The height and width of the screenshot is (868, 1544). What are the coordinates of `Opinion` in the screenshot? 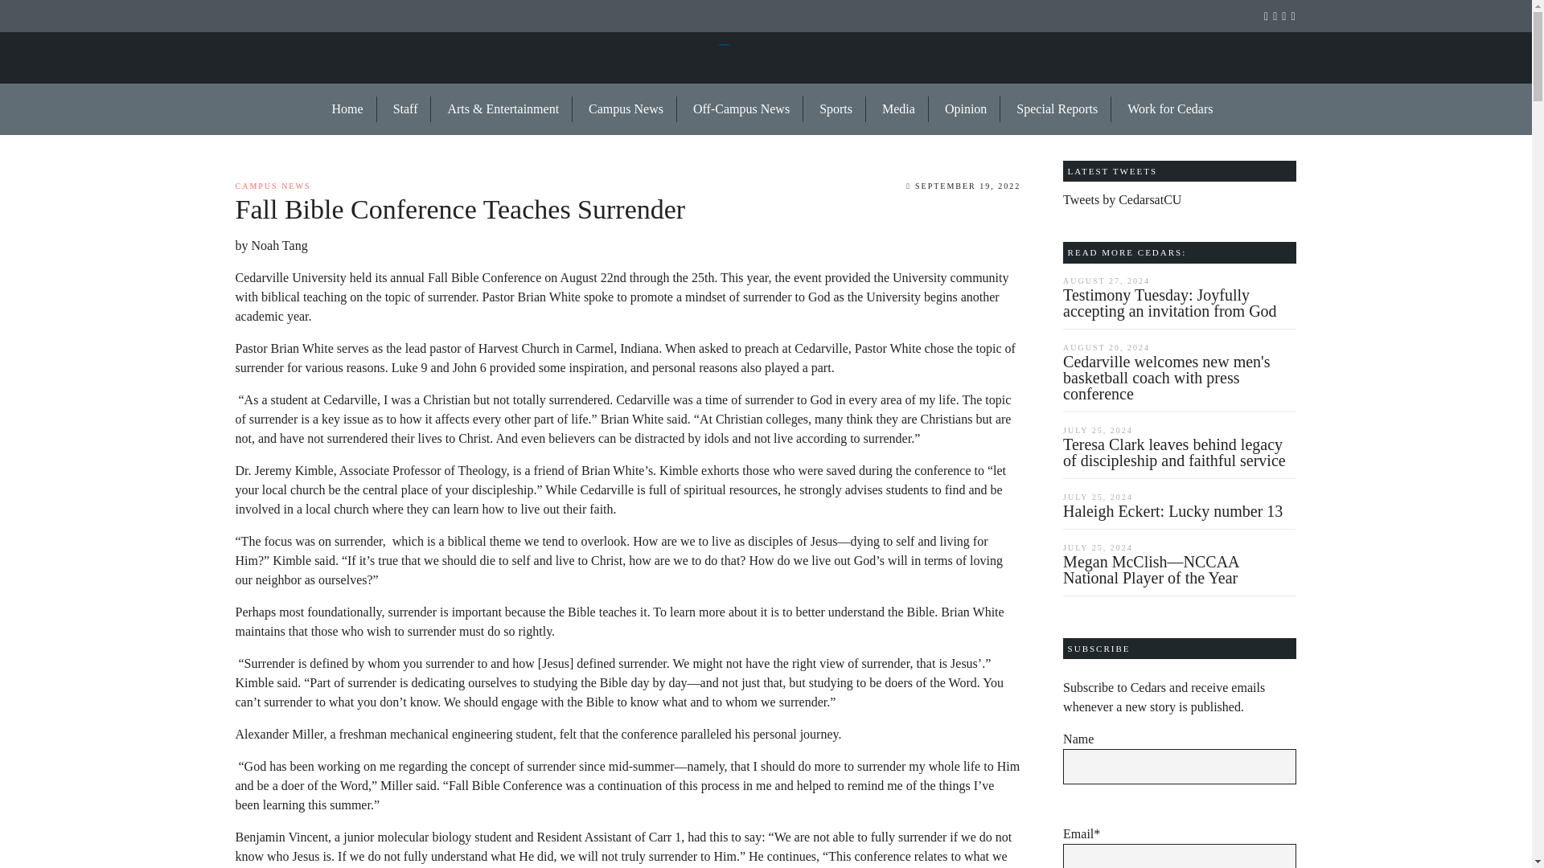 It's located at (967, 109).